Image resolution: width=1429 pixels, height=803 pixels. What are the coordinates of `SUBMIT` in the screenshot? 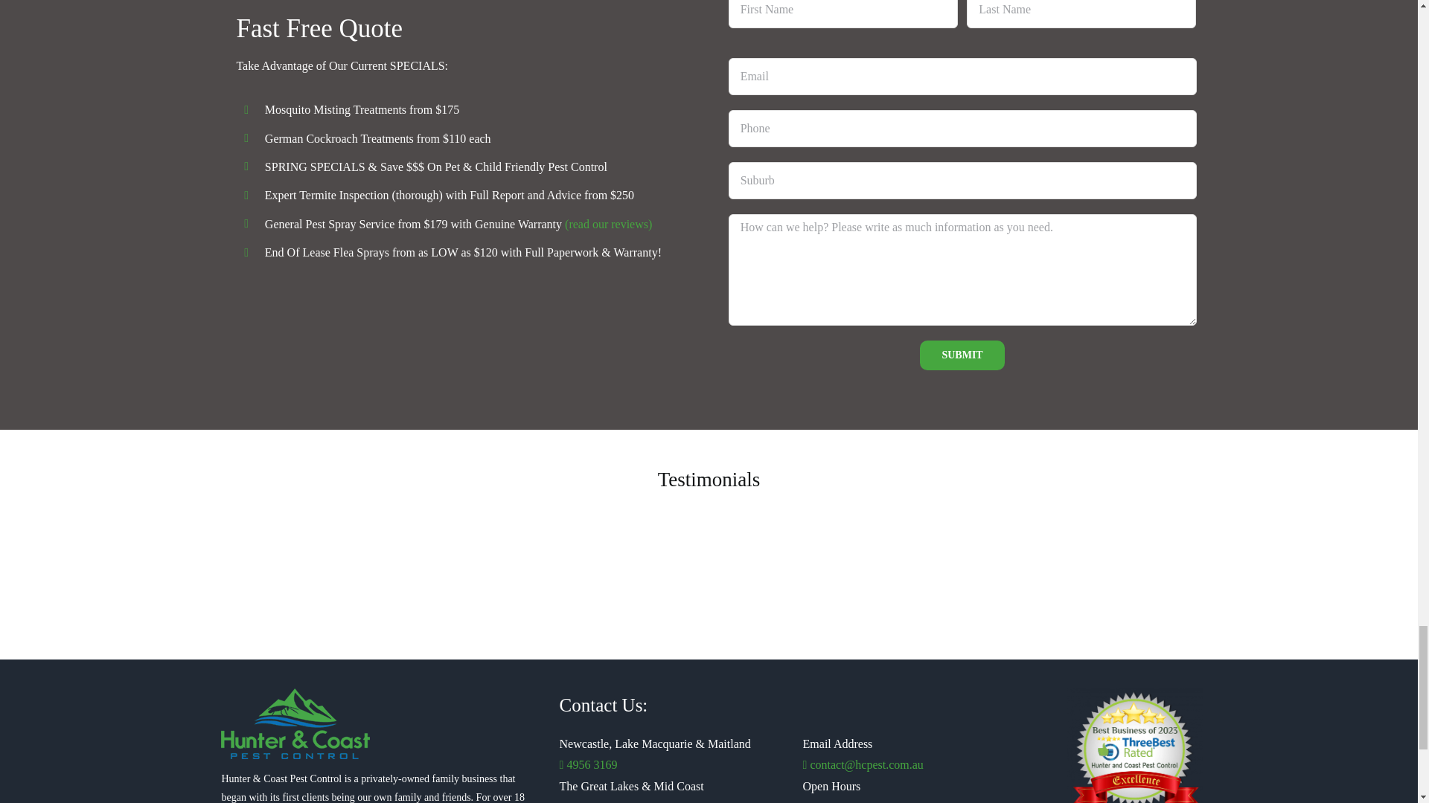 It's located at (962, 355).